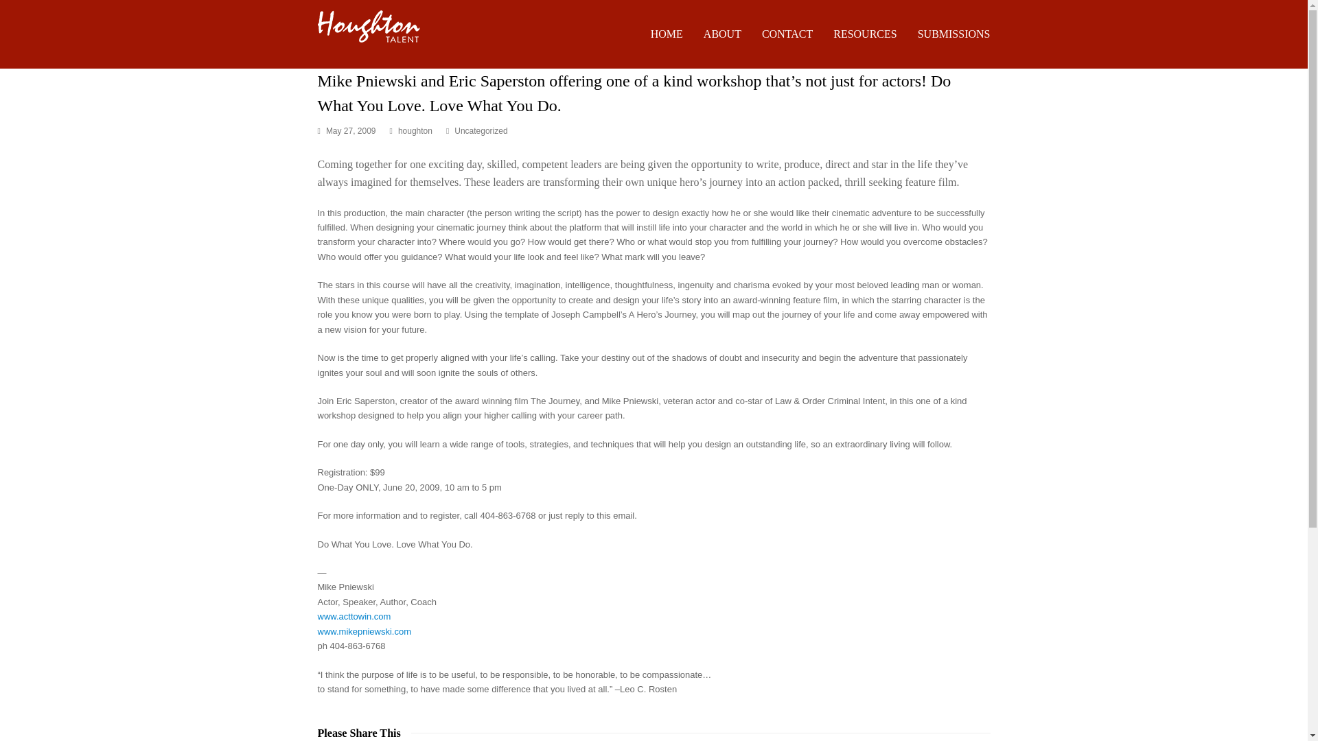 The height and width of the screenshot is (741, 1318). What do you see at coordinates (364, 631) in the screenshot?
I see `www.mikepniewski.com` at bounding box center [364, 631].